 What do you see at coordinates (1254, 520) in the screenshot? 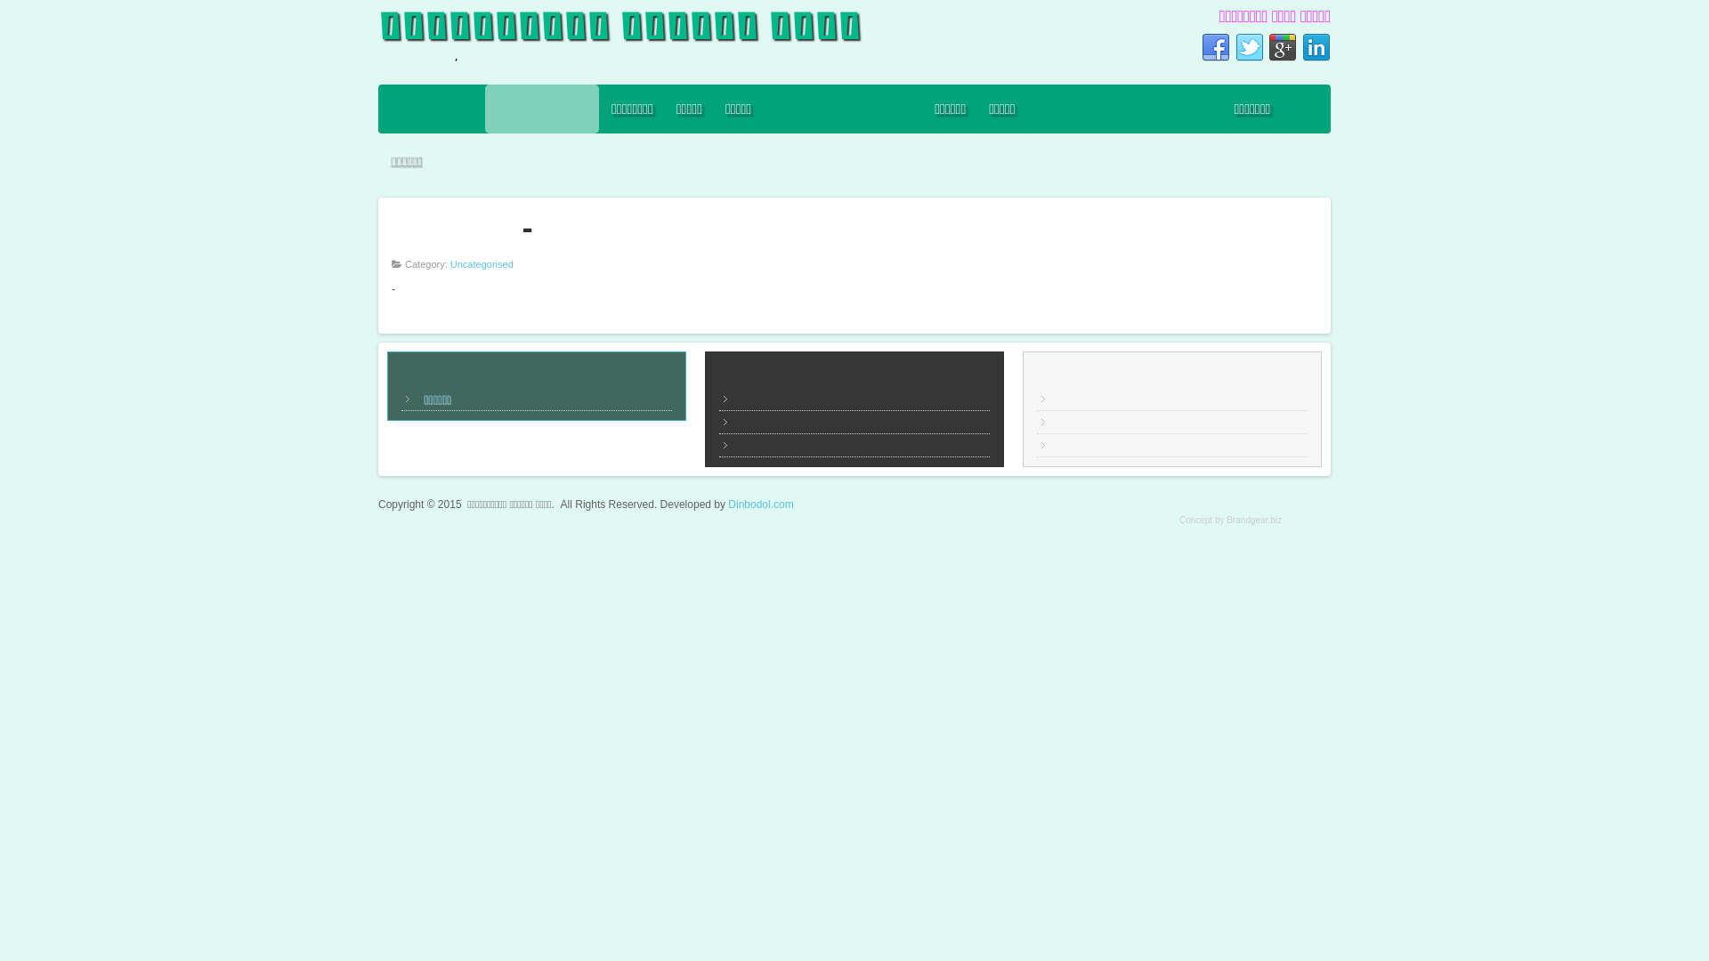
I see `Brandgear.biz` at bounding box center [1254, 520].